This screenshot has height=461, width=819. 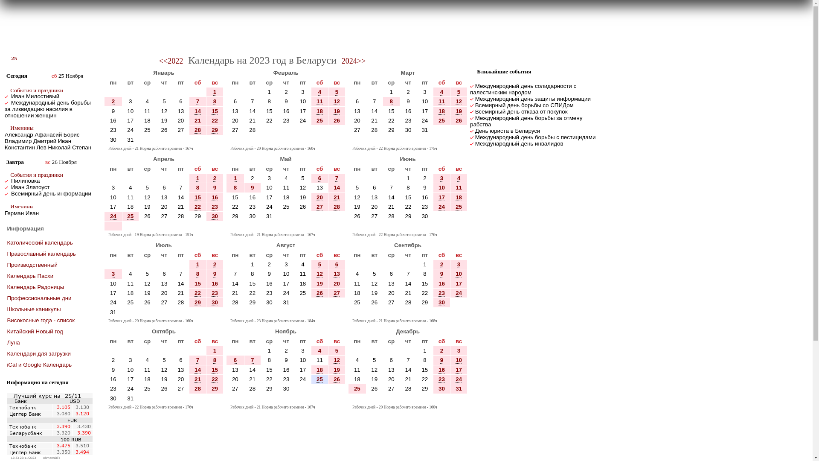 What do you see at coordinates (286, 351) in the screenshot?
I see `2` at bounding box center [286, 351].